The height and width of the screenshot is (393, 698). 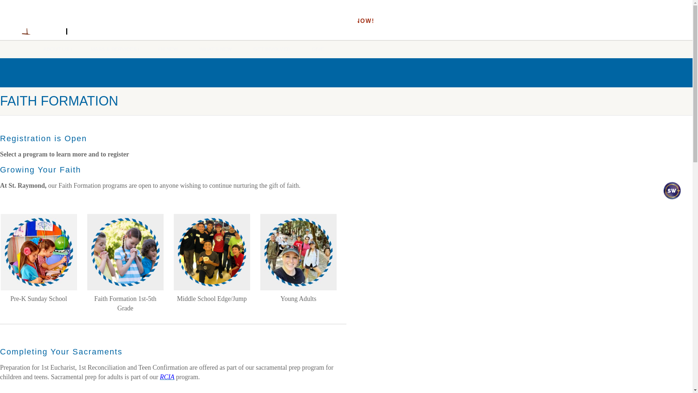 I want to click on Faith Formation 1st - 5th, so click(x=125, y=252).